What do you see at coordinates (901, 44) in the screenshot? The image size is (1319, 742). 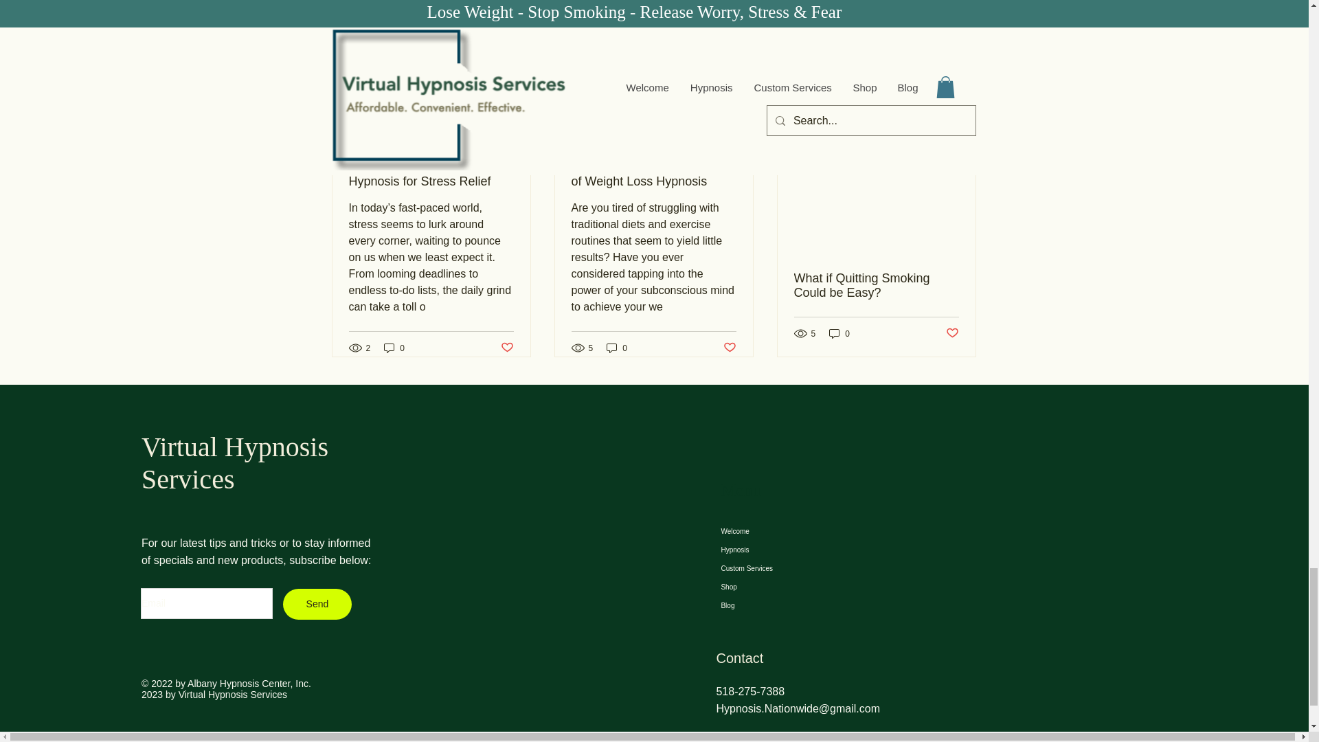 I see `Post not marked as liked` at bounding box center [901, 44].